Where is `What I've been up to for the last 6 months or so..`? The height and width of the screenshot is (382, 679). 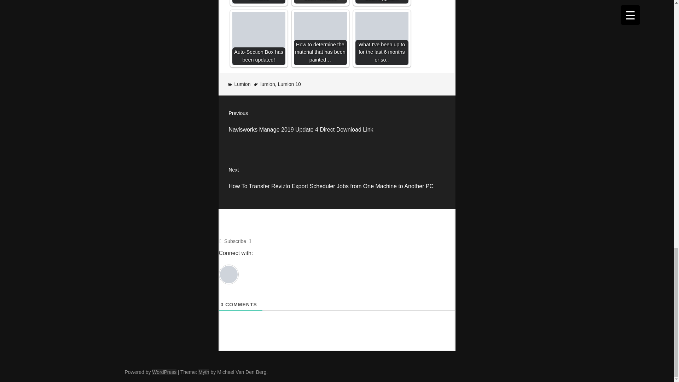
What I've been up to for the last 6 months or so.. is located at coordinates (381, 38).